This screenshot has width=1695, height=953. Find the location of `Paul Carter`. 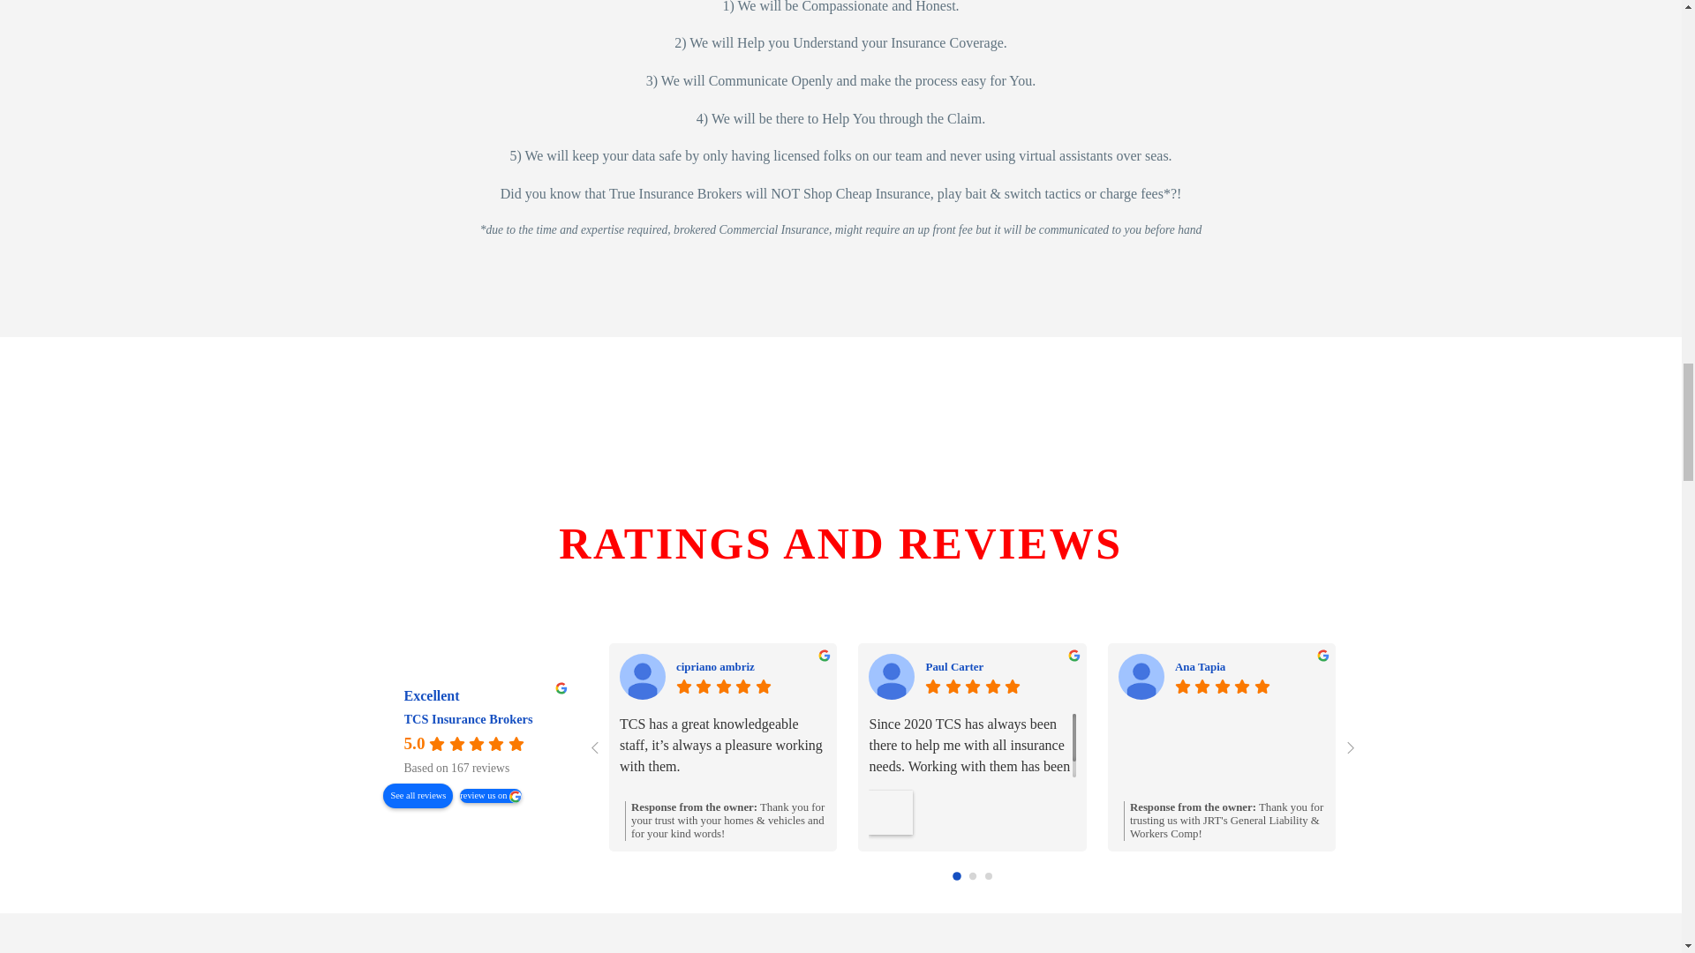

Paul Carter is located at coordinates (892, 676).